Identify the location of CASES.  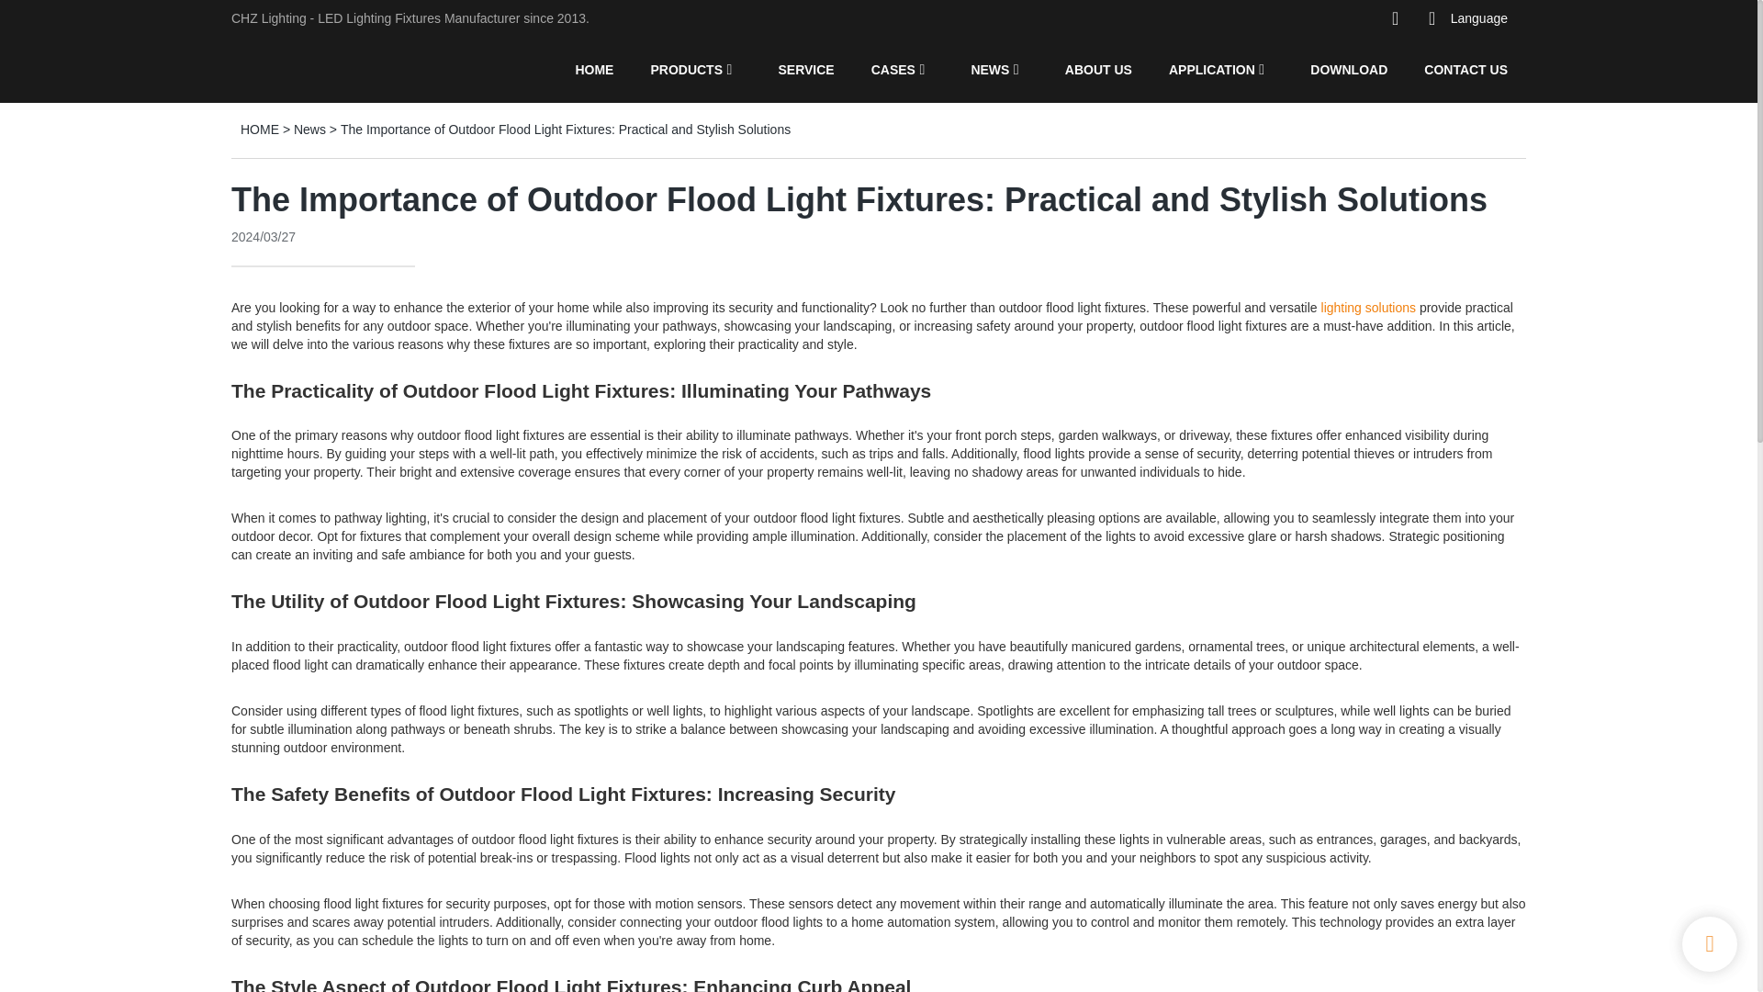
(893, 69).